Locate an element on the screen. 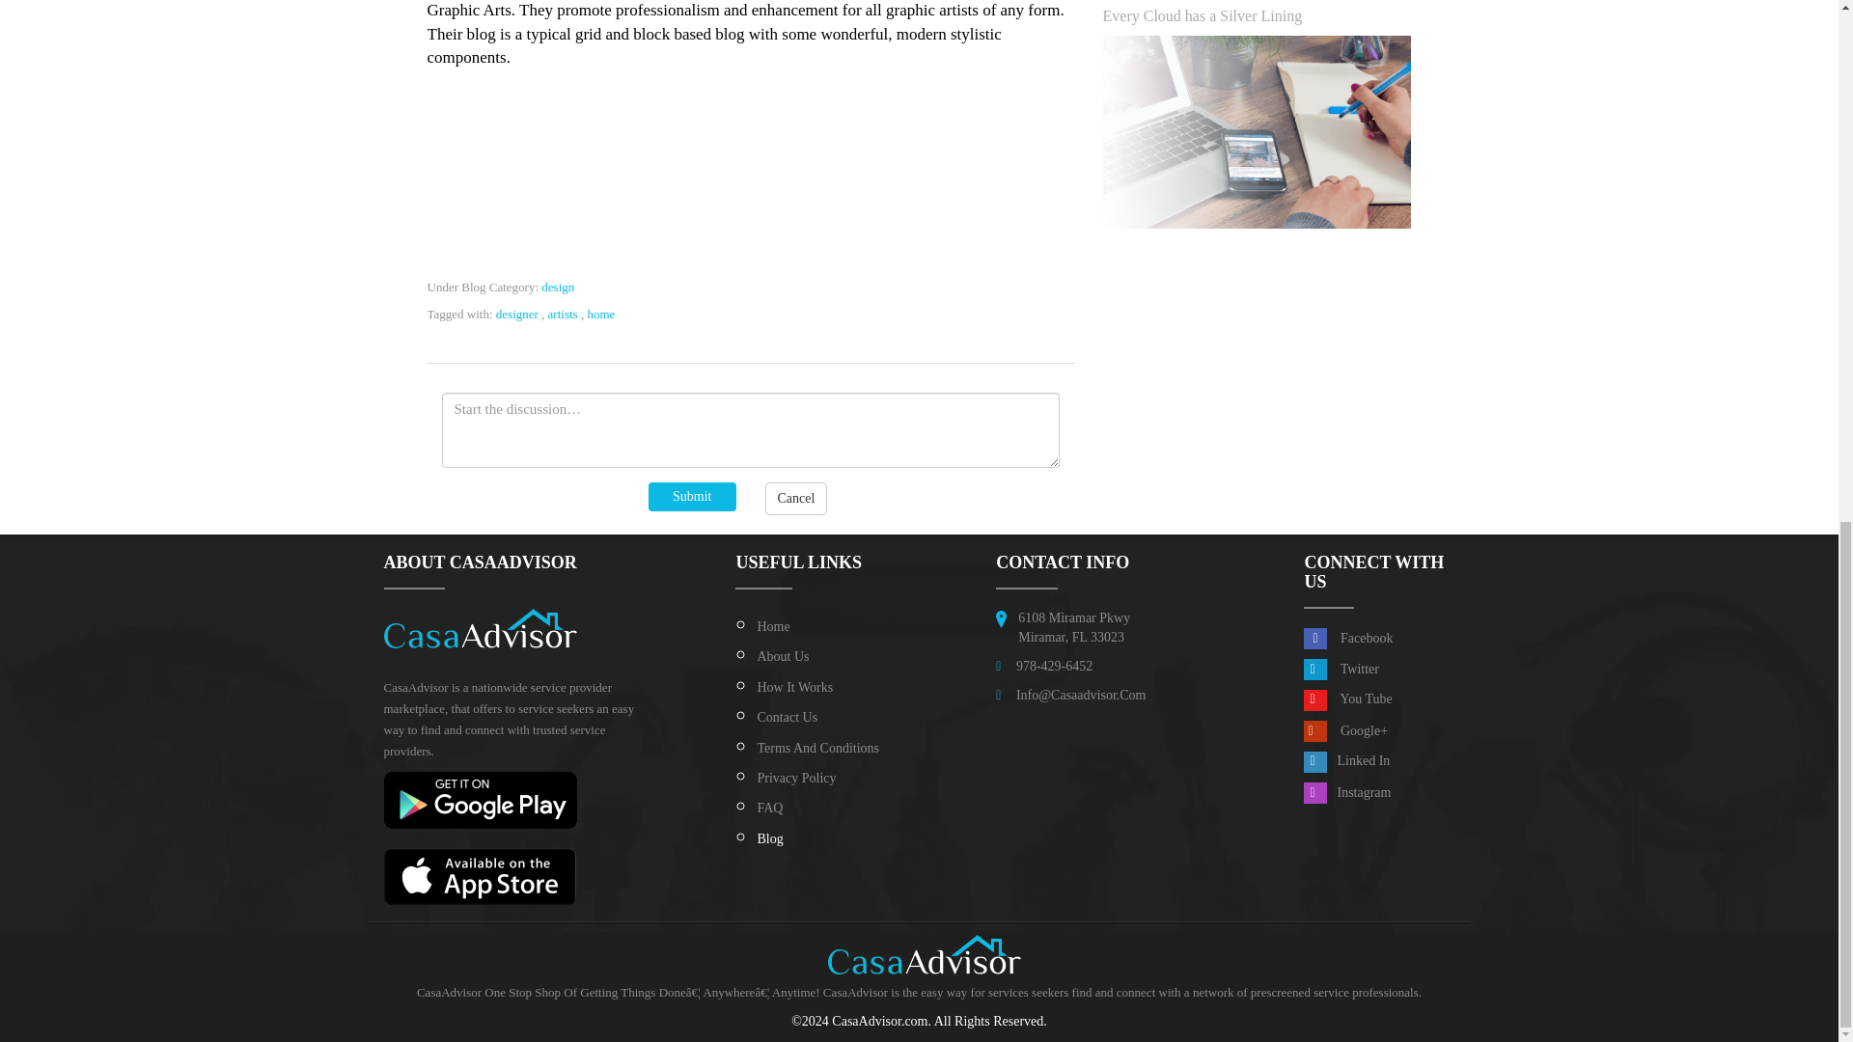 The width and height of the screenshot is (1853, 1042). Privacy Policy is located at coordinates (795, 778).